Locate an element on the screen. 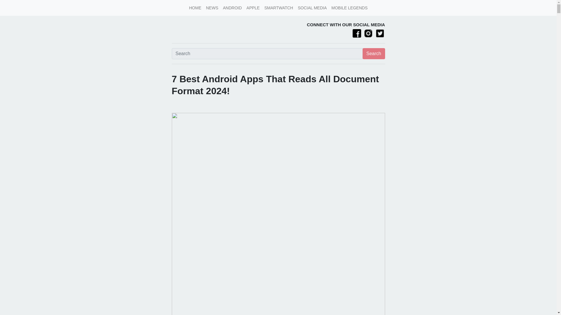 This screenshot has height=315, width=561. MOBILE LEGENDS is located at coordinates (349, 8).